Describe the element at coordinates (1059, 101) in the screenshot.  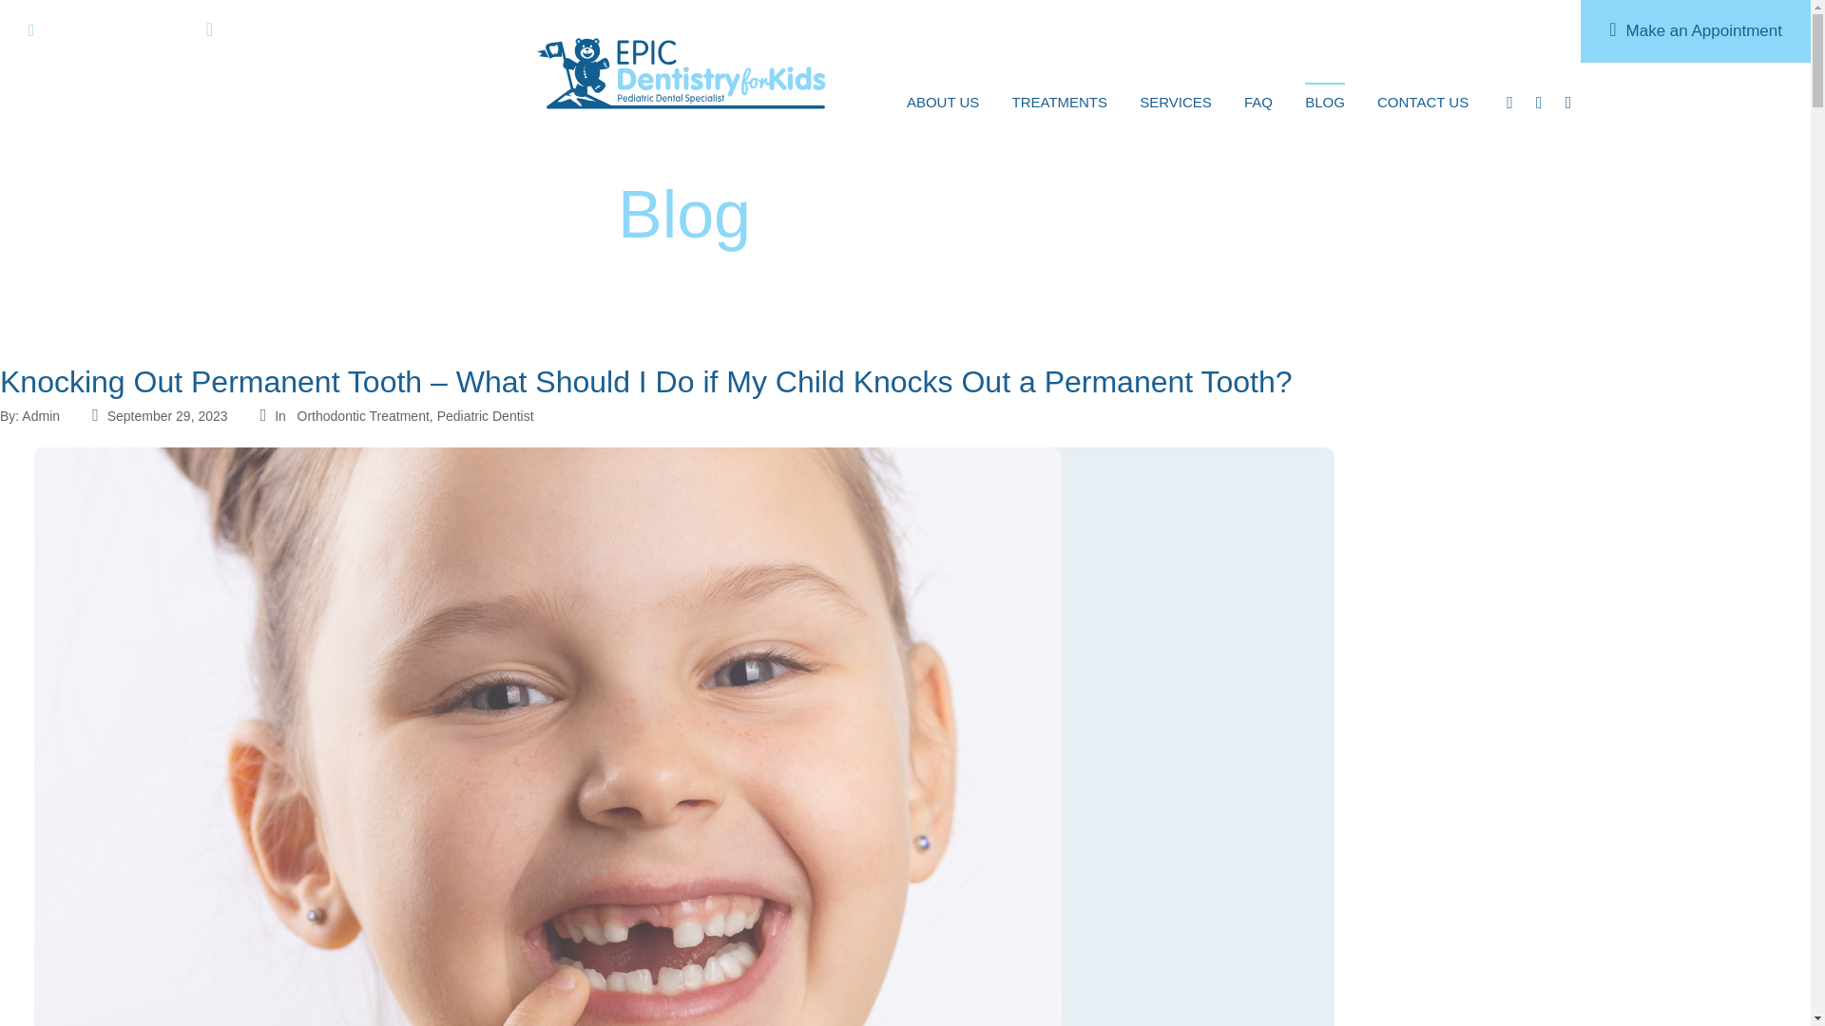
I see `TREATMENTS` at that location.